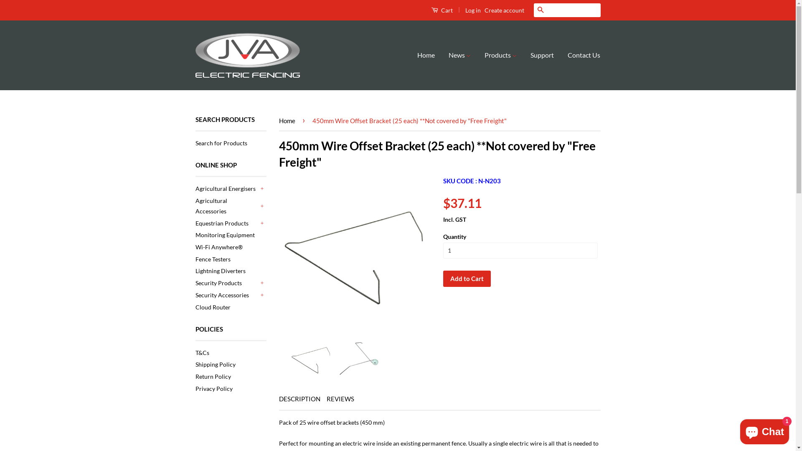 Image resolution: width=802 pixels, height=451 pixels. Describe the element at coordinates (227, 223) in the screenshot. I see `Equestrian Products` at that location.